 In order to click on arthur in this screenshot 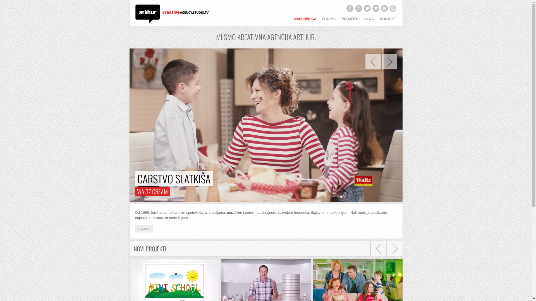, I will do `click(172, 14)`.